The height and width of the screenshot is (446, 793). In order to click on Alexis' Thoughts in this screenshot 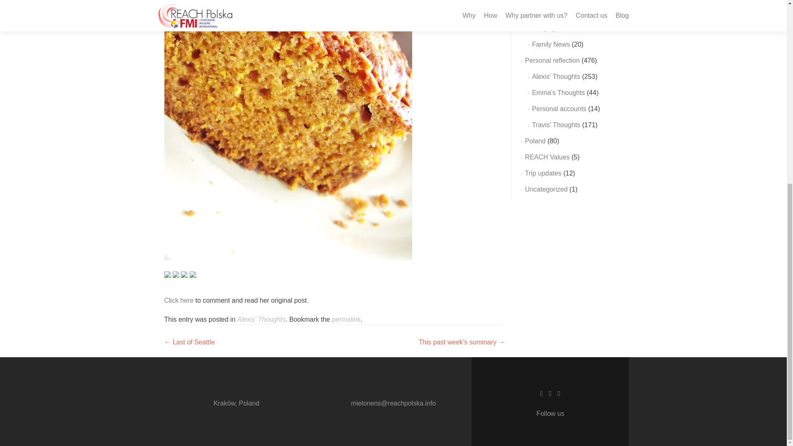, I will do `click(261, 319)`.